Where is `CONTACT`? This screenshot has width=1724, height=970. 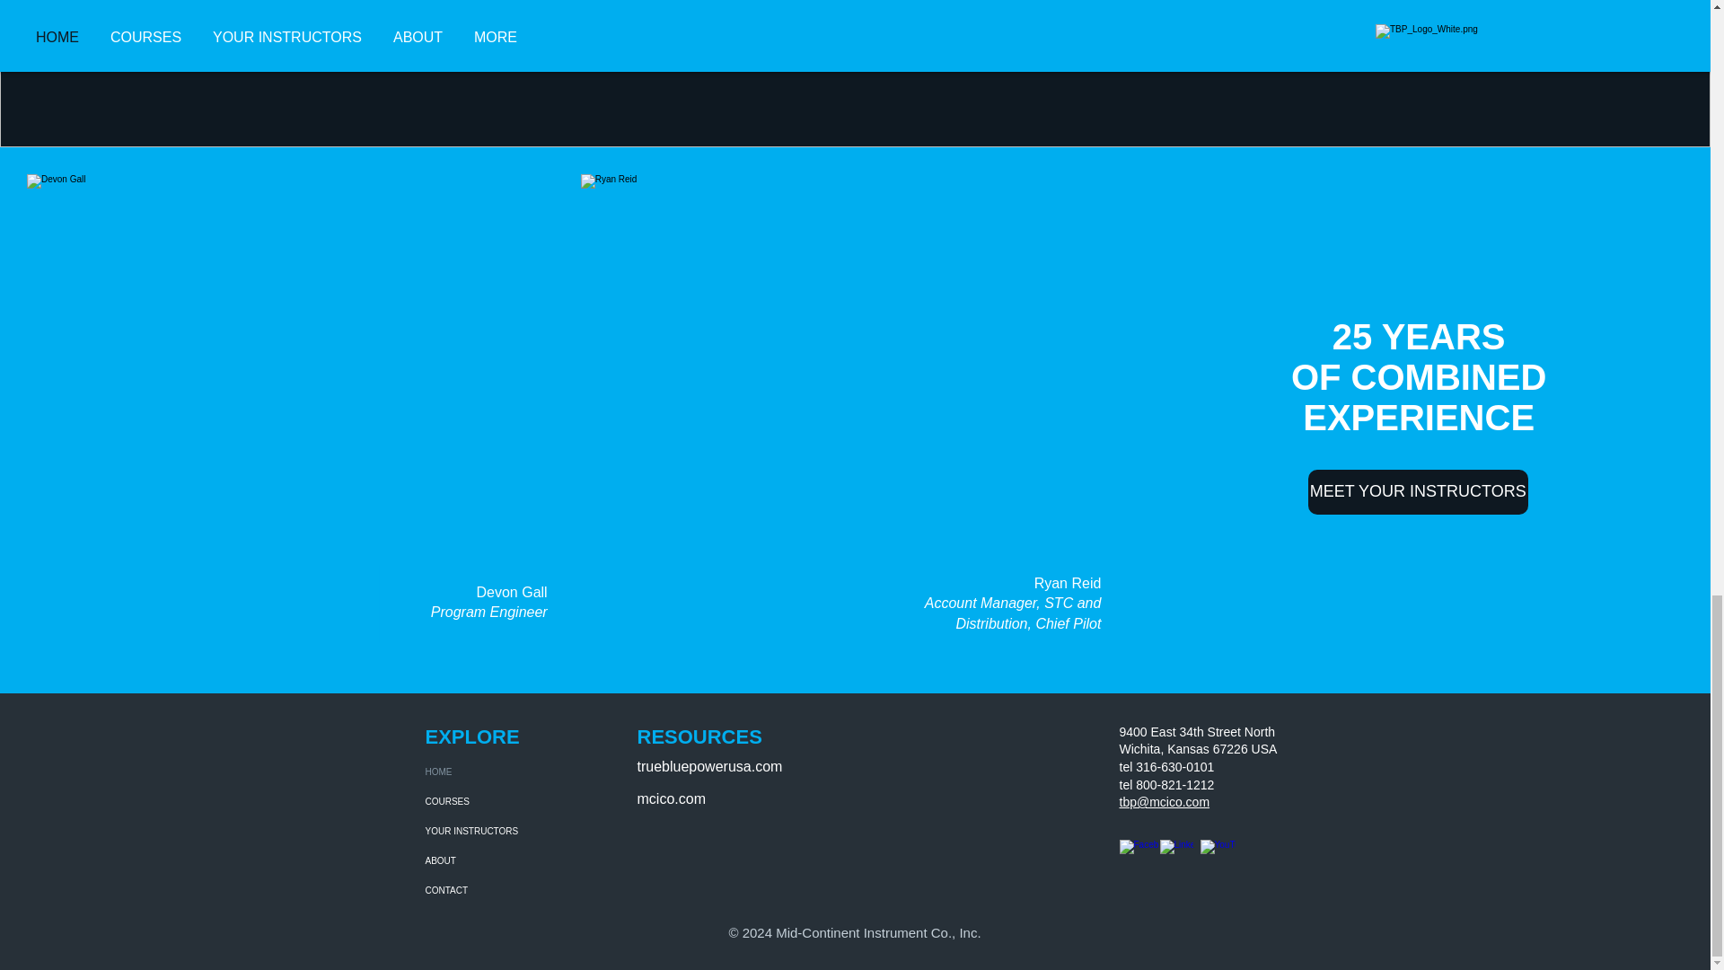
CONTACT is located at coordinates (505, 890).